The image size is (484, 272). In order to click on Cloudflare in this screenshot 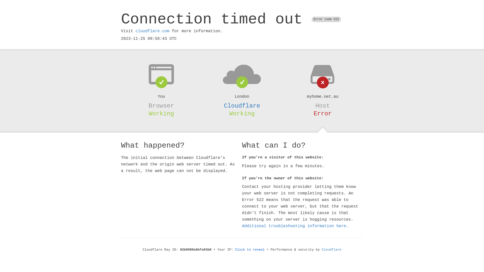, I will do `click(242, 106)`.